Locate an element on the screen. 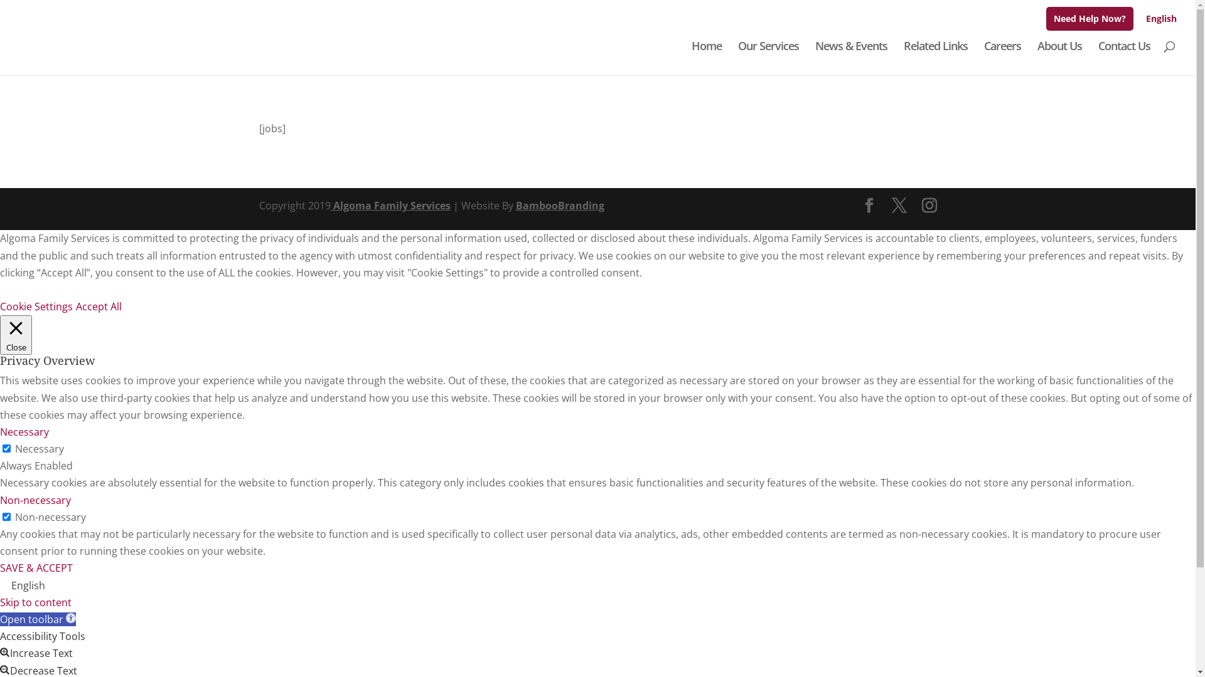 The height and width of the screenshot is (677, 1205). Need Help Now? is located at coordinates (1090, 18).